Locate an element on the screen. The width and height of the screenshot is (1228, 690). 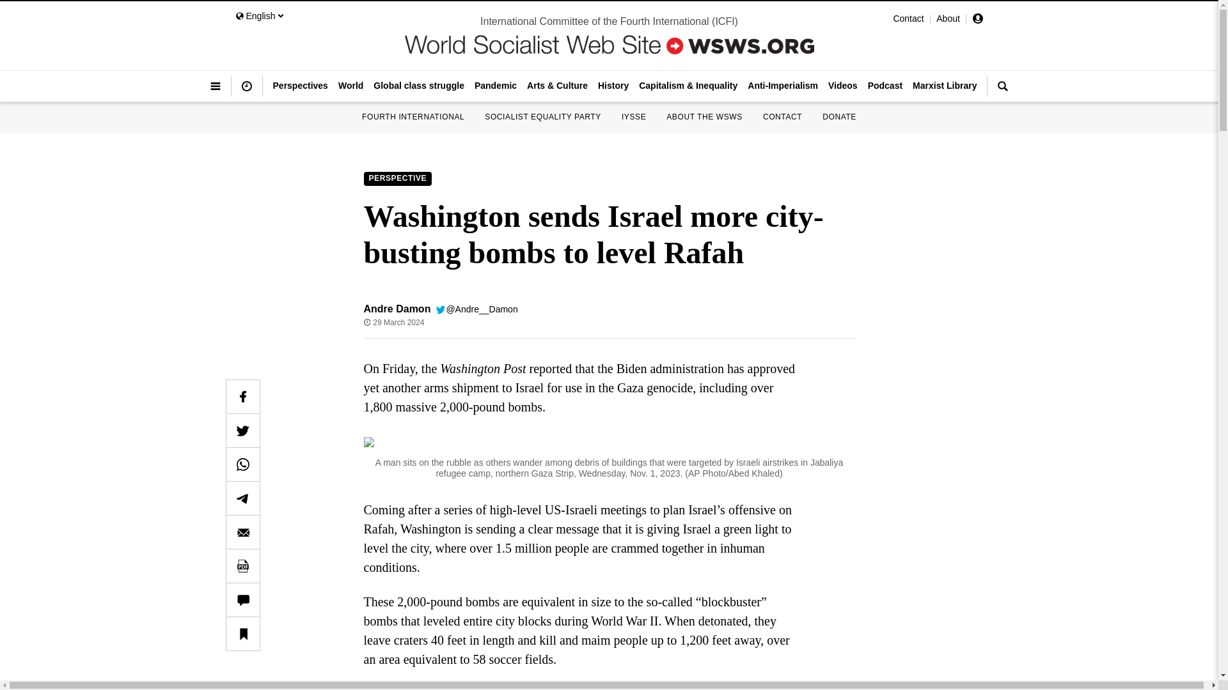
IYSSE is located at coordinates (633, 117).